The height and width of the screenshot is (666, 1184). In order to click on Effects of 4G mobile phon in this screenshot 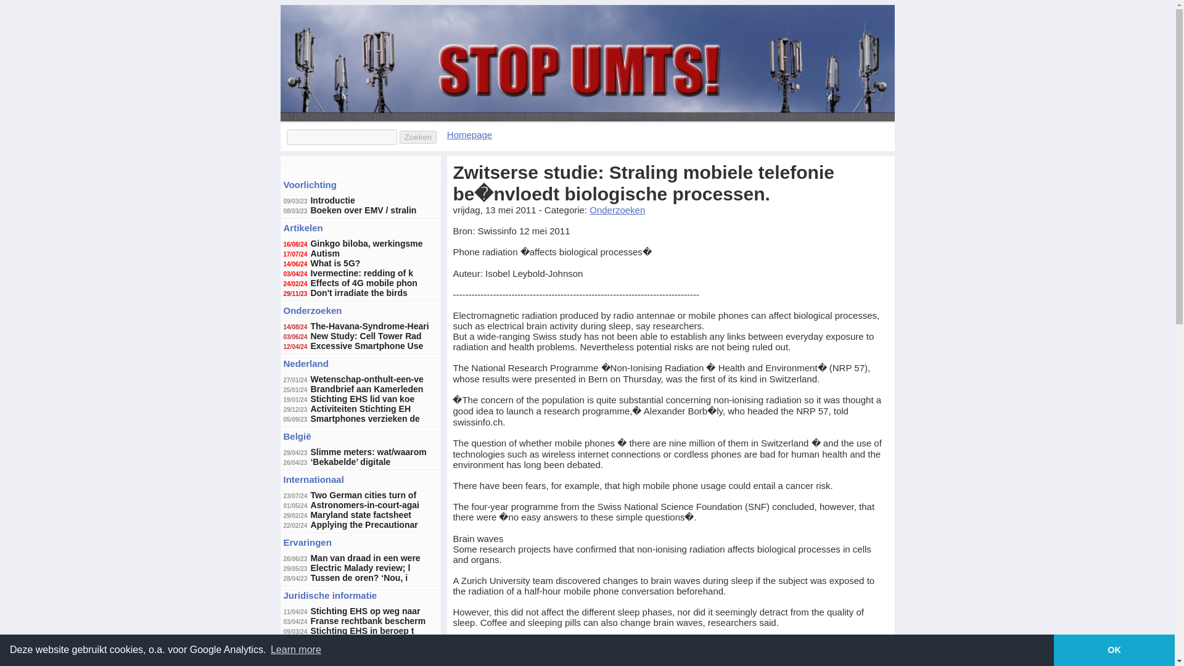, I will do `click(363, 282)`.